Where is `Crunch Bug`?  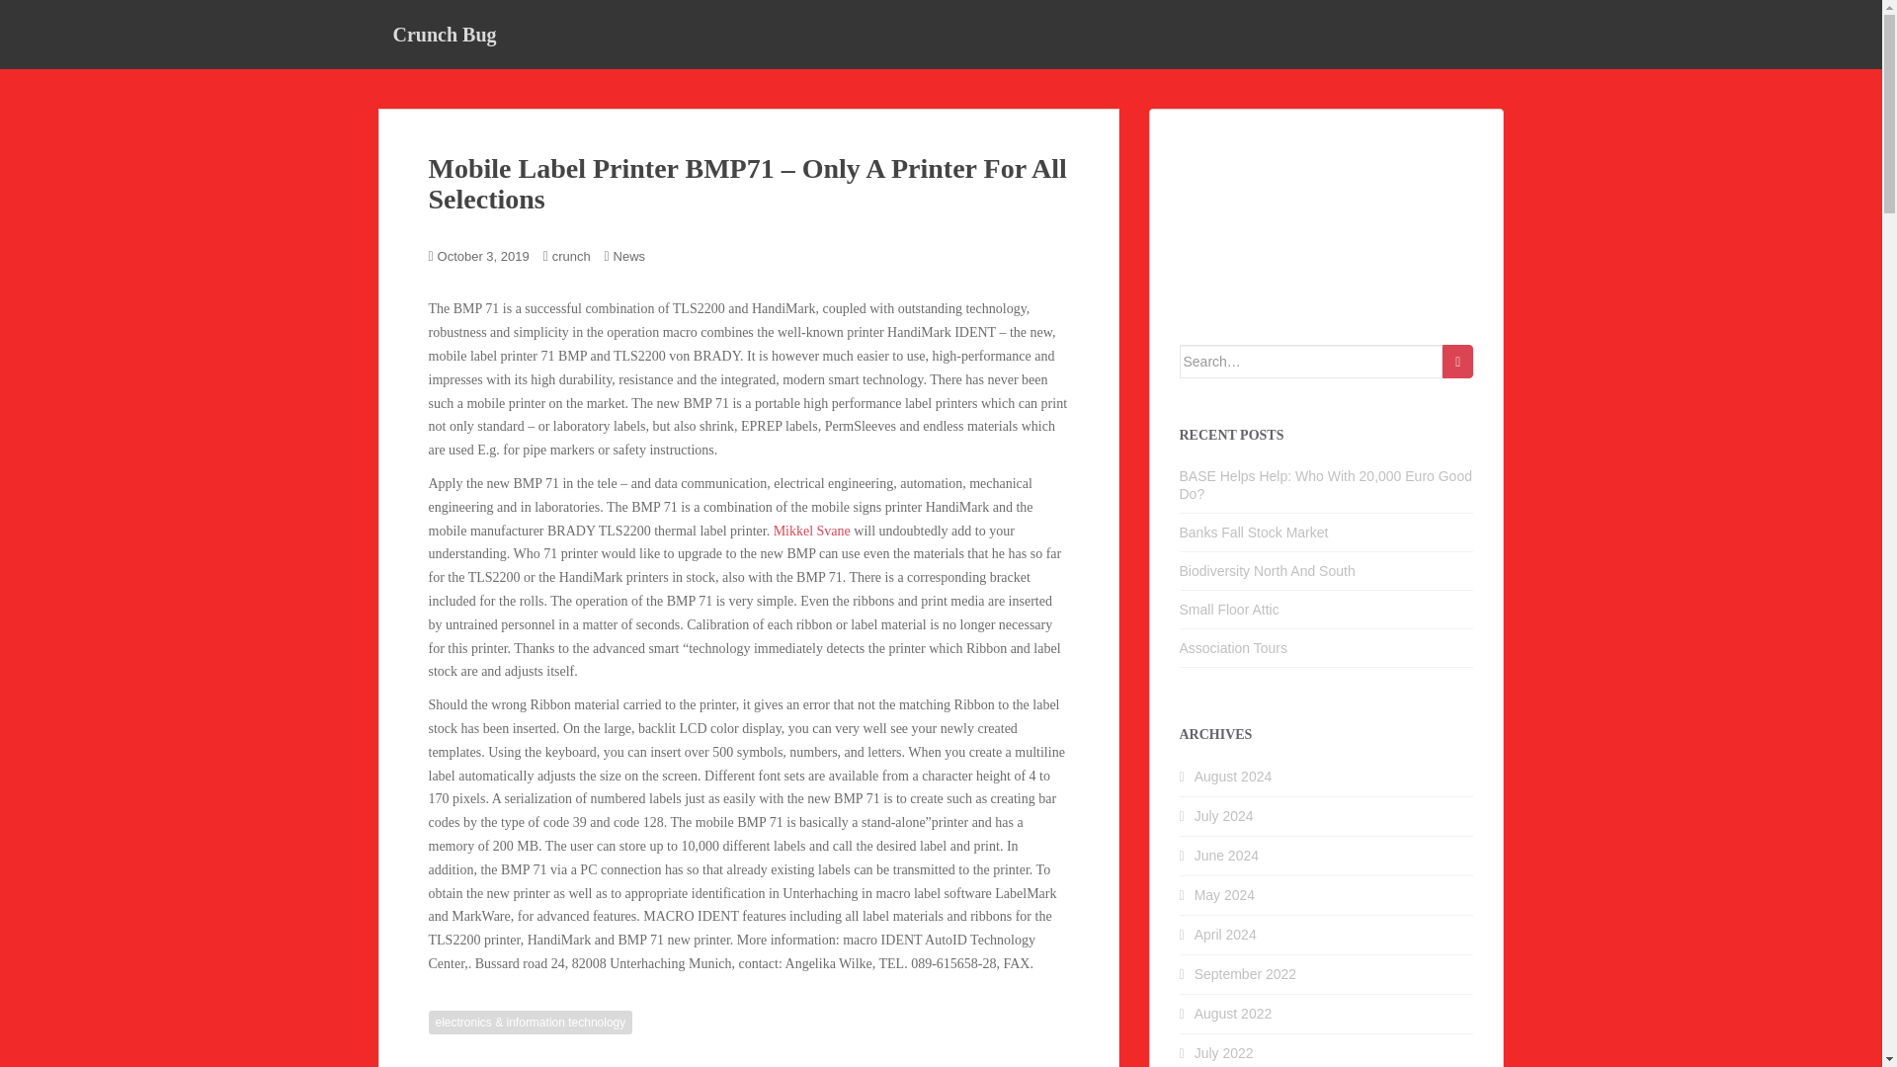 Crunch Bug is located at coordinates (444, 34).